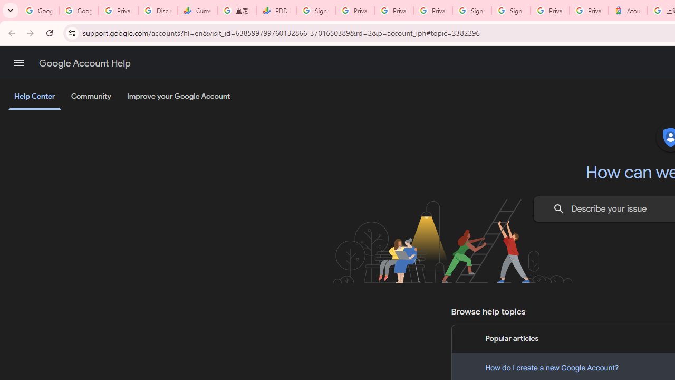 Image resolution: width=675 pixels, height=380 pixels. Describe the element at coordinates (84, 63) in the screenshot. I see `Google Account Help` at that location.